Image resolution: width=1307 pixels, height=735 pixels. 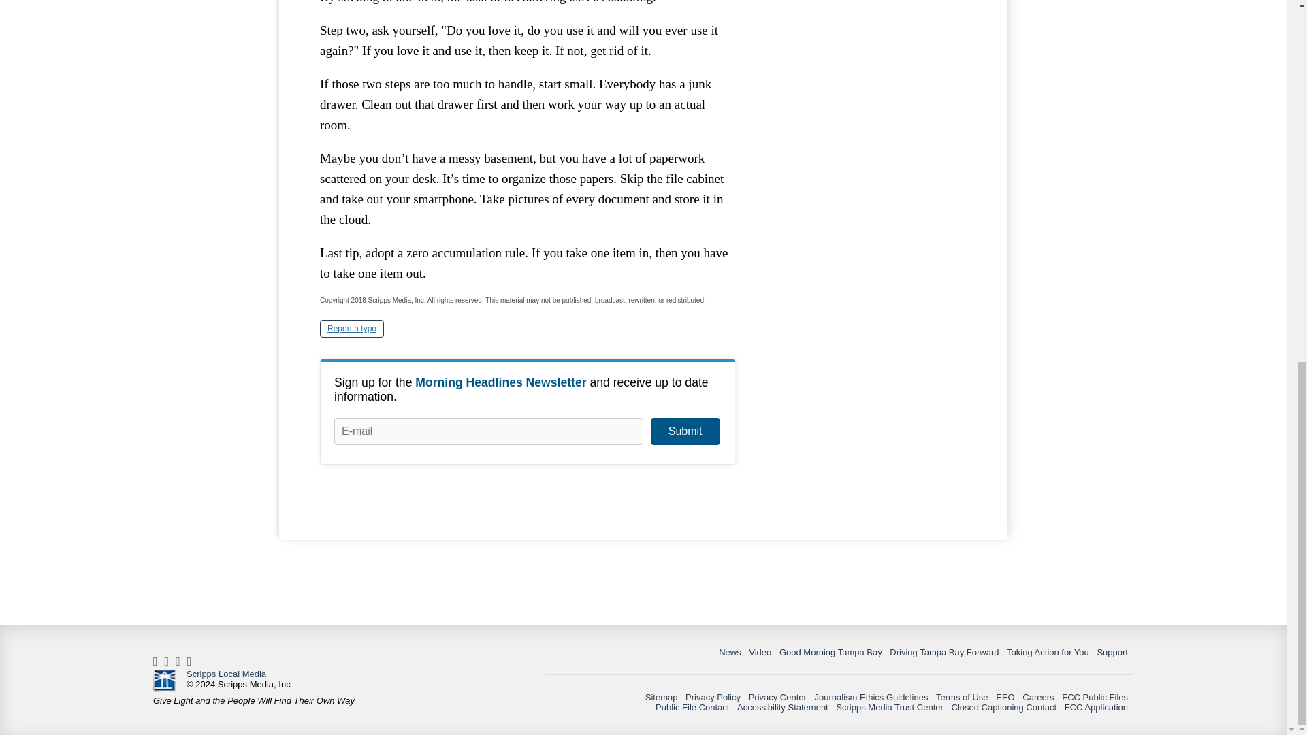 I want to click on Submit, so click(x=685, y=431).